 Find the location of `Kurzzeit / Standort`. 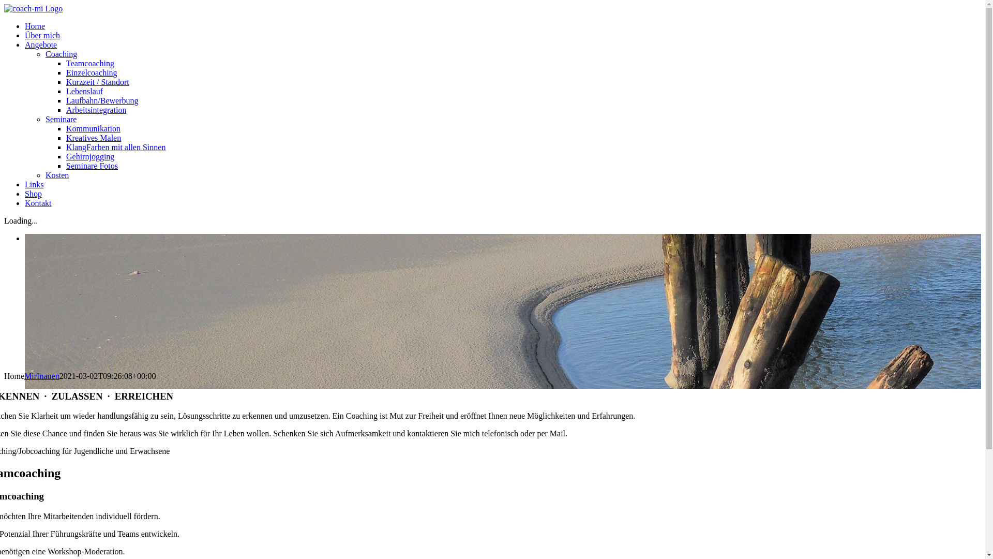

Kurzzeit / Standort is located at coordinates (98, 82).